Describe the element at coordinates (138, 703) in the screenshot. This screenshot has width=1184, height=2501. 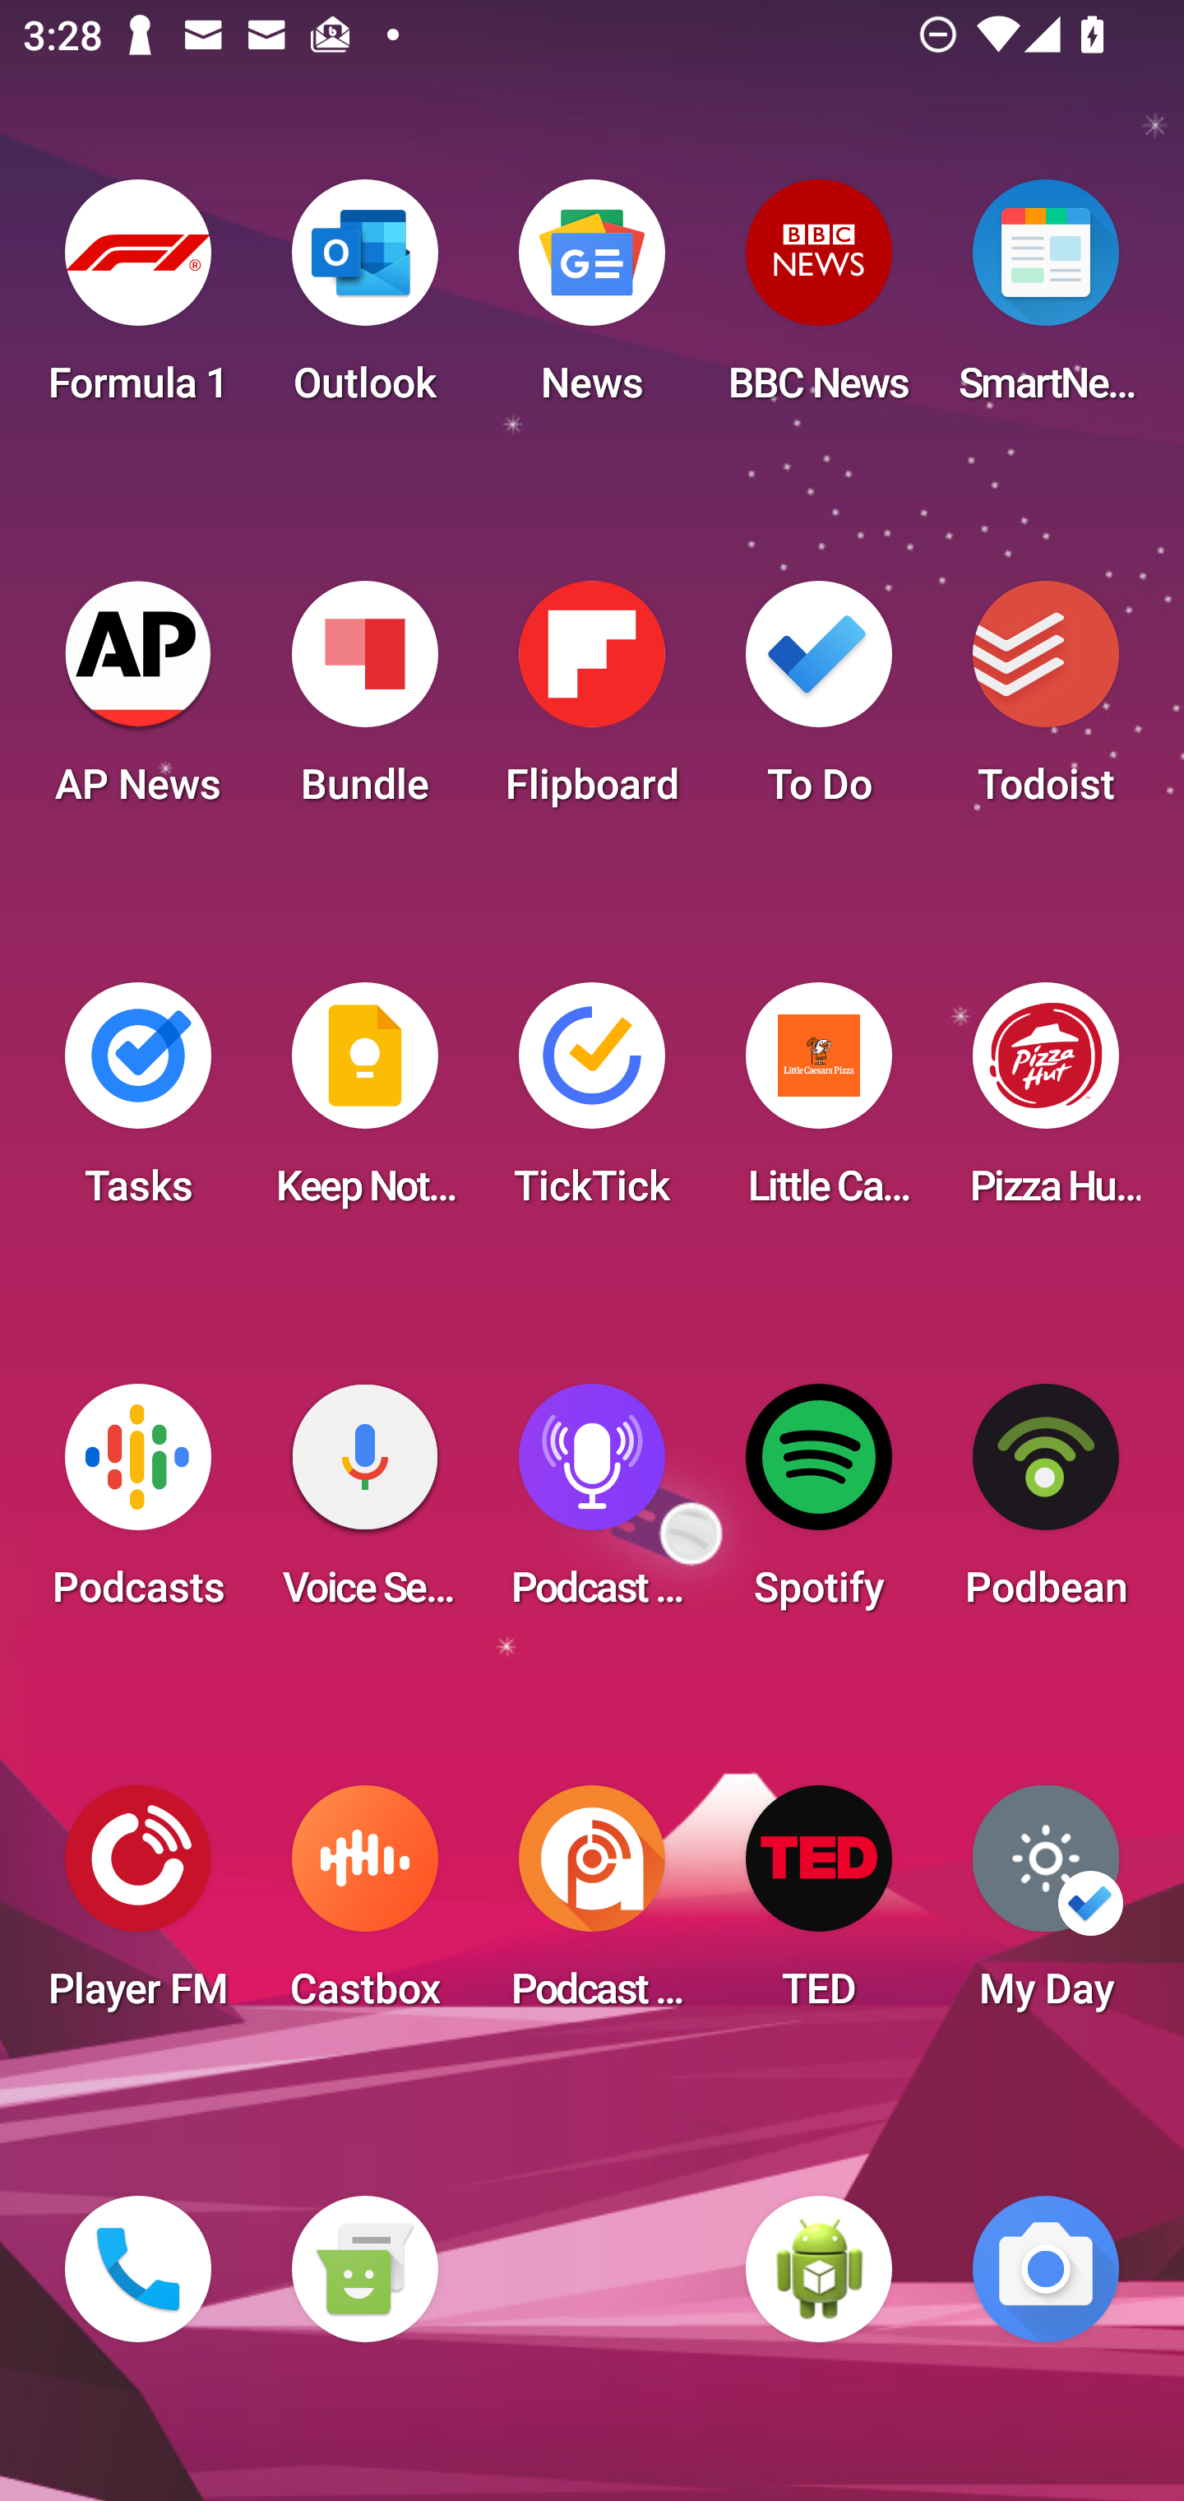
I see `AP News` at that location.